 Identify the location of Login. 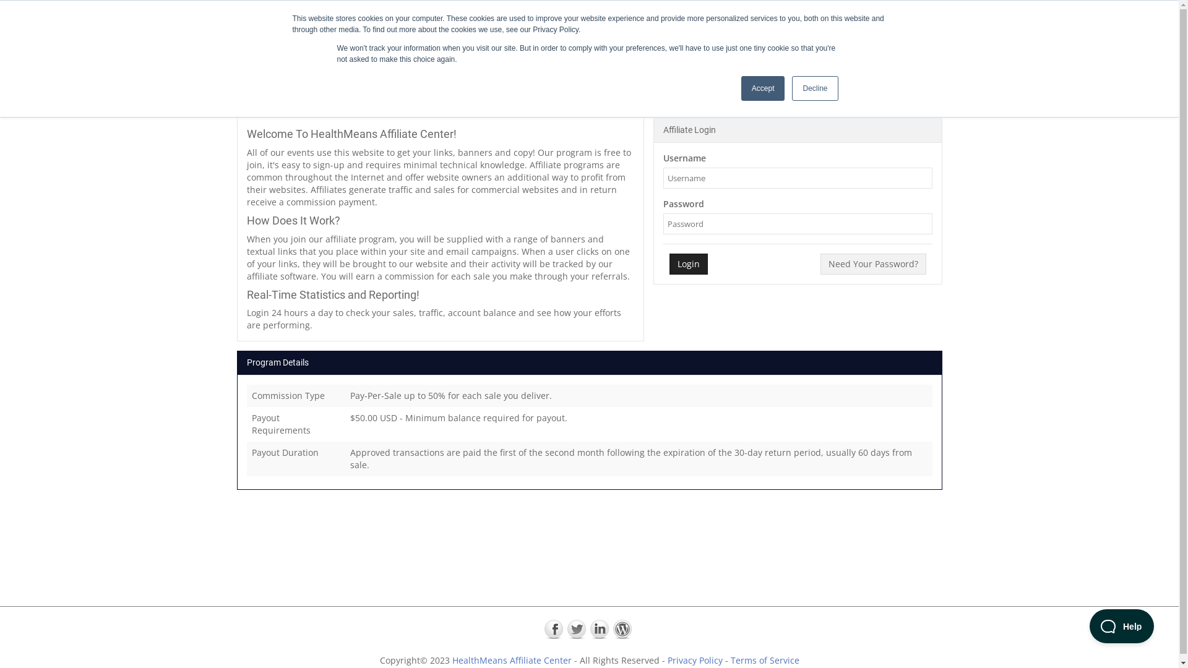
(689, 264).